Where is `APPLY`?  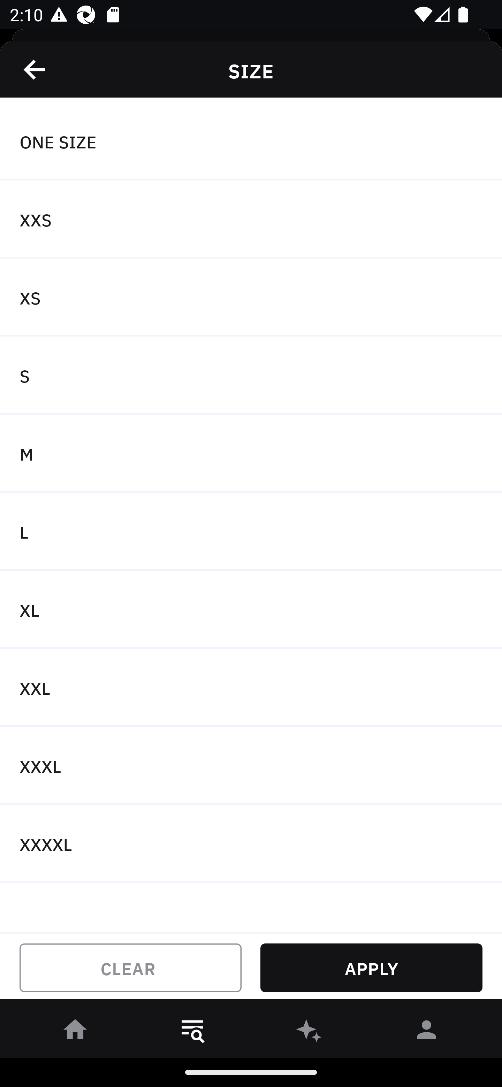 APPLY is located at coordinates (371, 968).